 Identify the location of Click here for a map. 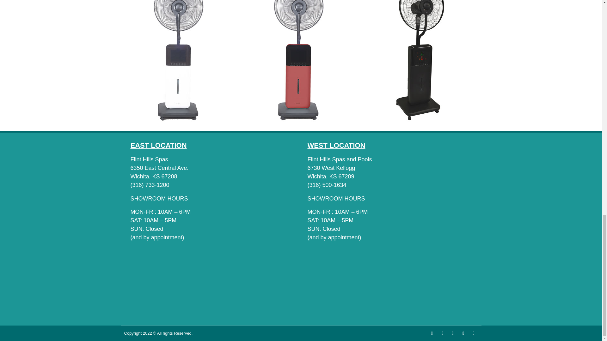
(149, 159).